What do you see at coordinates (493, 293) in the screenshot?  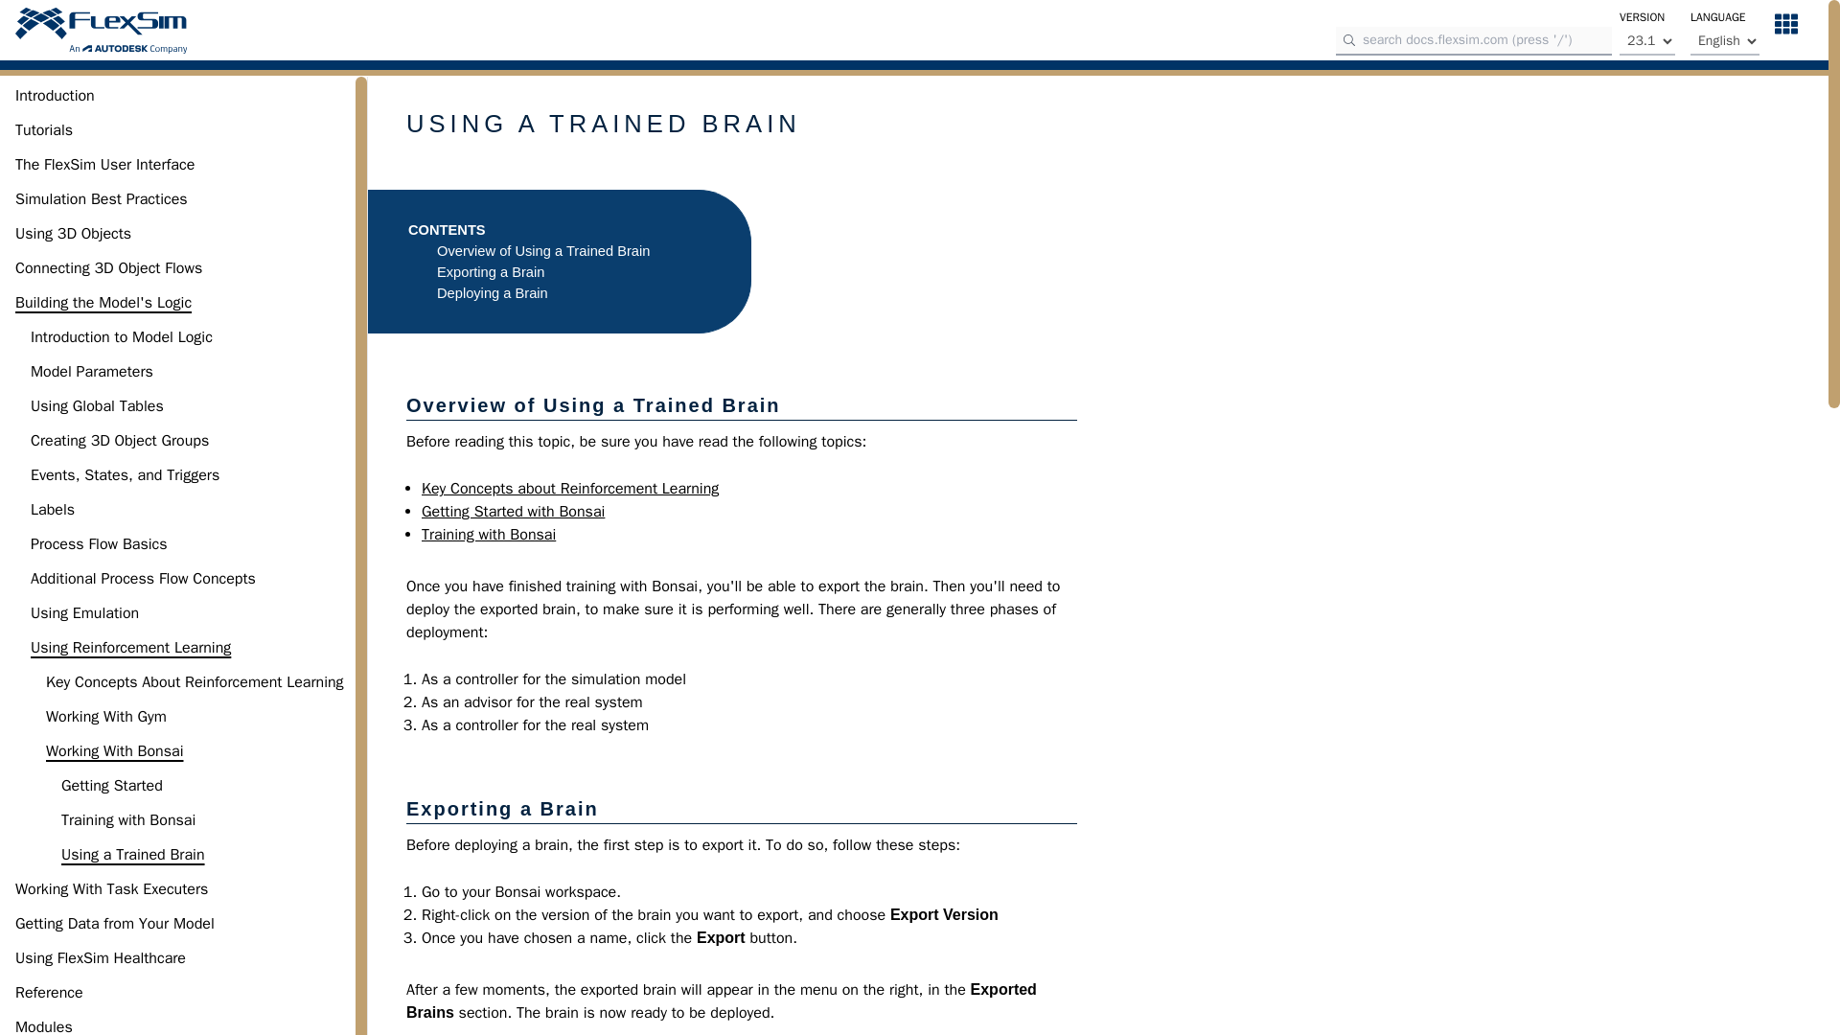 I see `Deploying a Brain` at bounding box center [493, 293].